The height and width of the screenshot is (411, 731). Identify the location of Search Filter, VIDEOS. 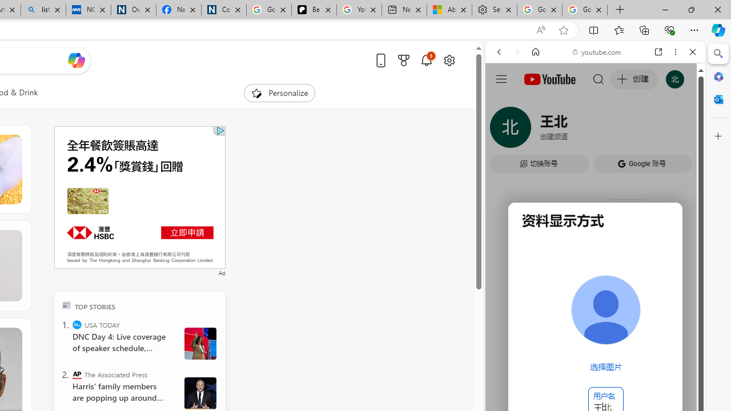
(575, 130).